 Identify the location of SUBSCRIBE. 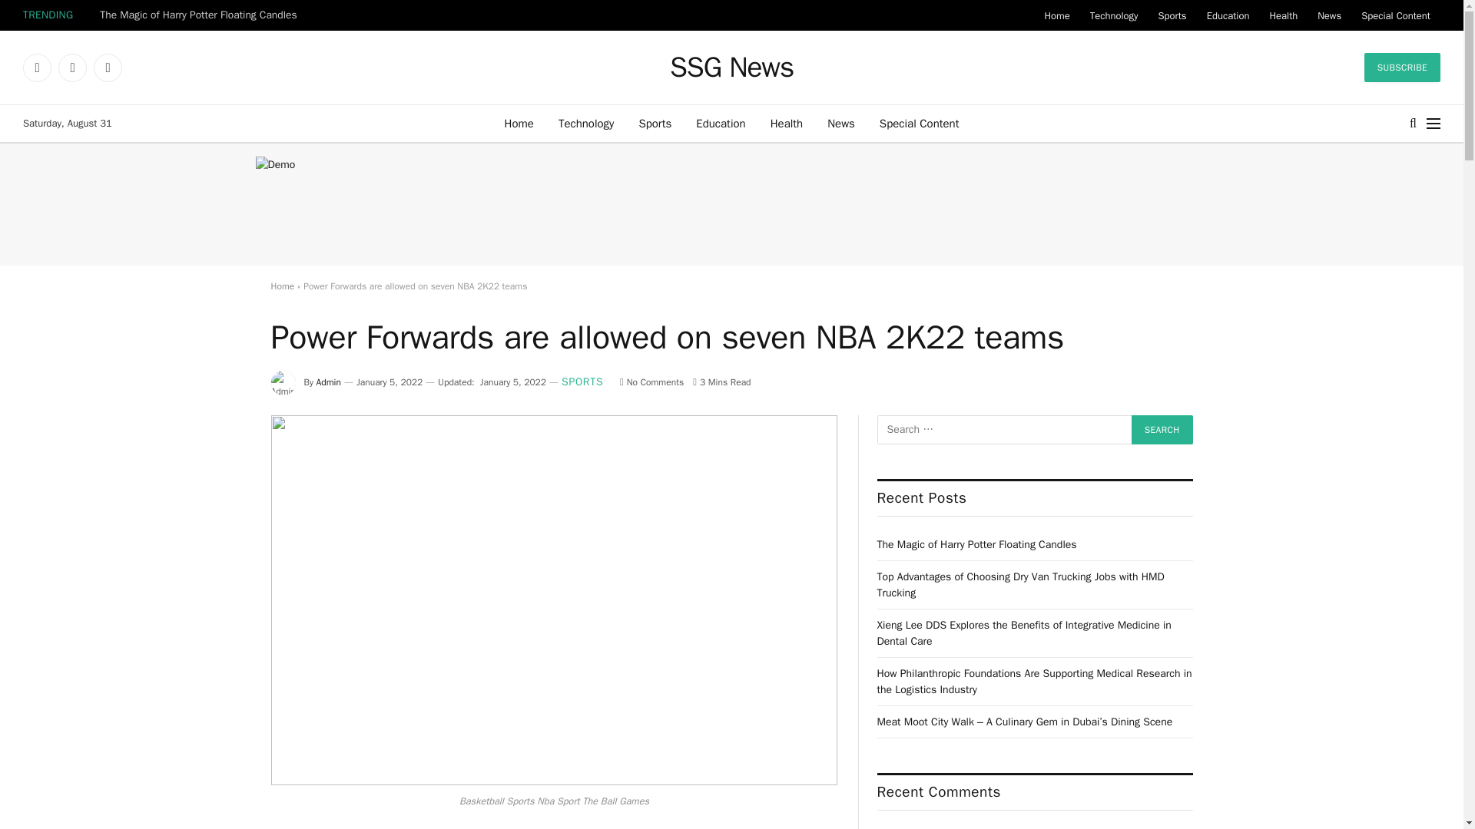
(1403, 68).